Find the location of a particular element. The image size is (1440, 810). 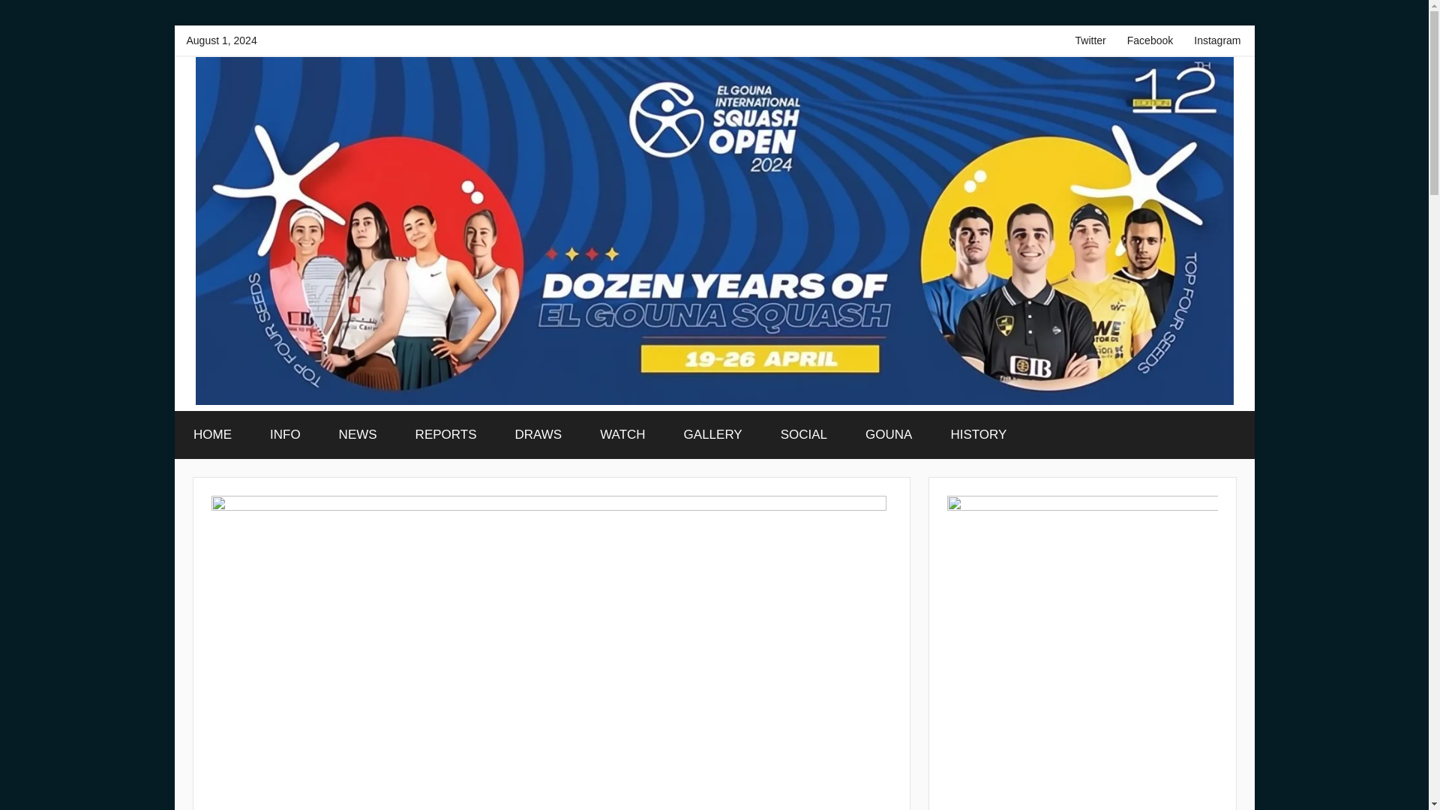

Twitter is located at coordinates (1090, 40).